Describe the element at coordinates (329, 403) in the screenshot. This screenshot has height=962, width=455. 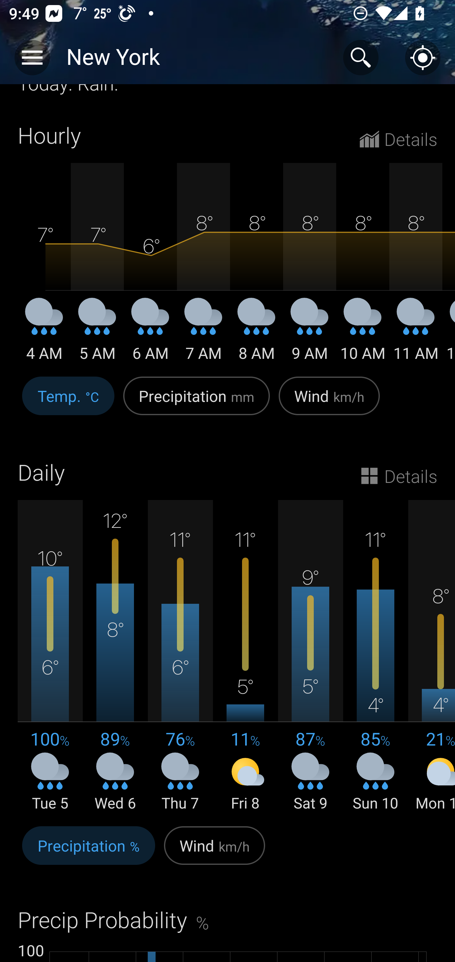
I see `Wind km/h` at that location.